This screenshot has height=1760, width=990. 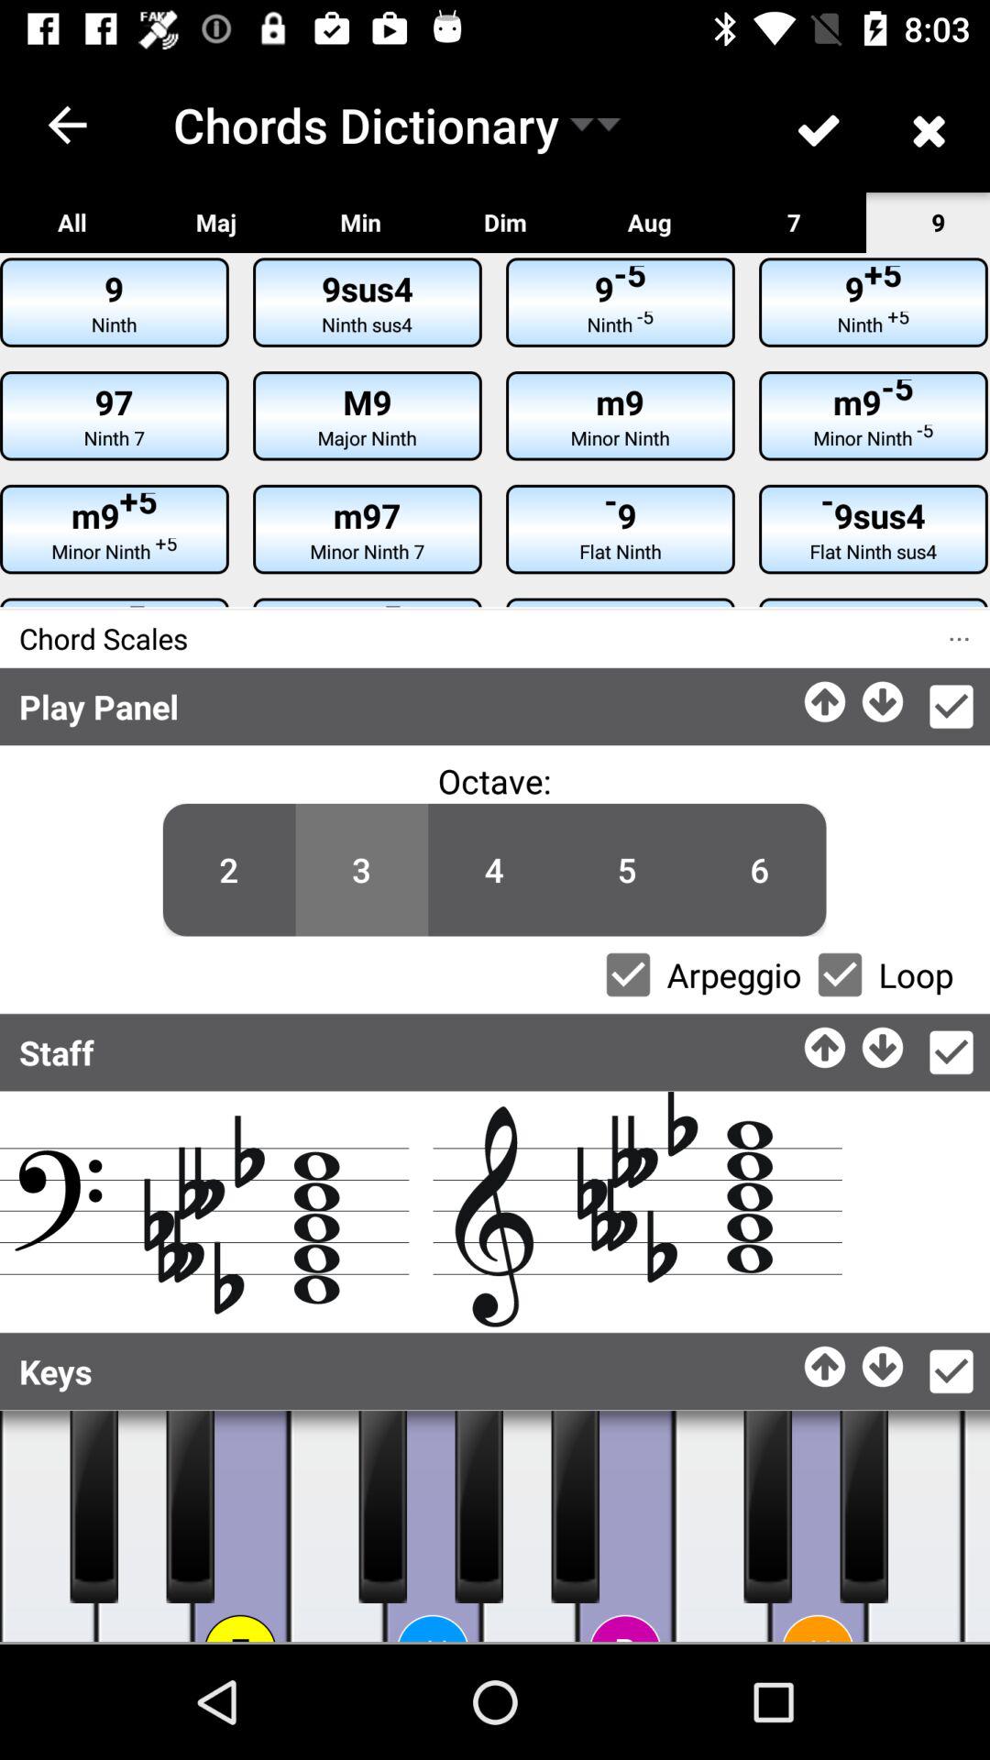 I want to click on music board key, so click(x=191, y=1507).